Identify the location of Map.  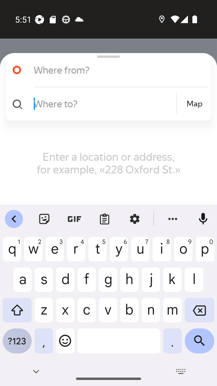
(194, 104).